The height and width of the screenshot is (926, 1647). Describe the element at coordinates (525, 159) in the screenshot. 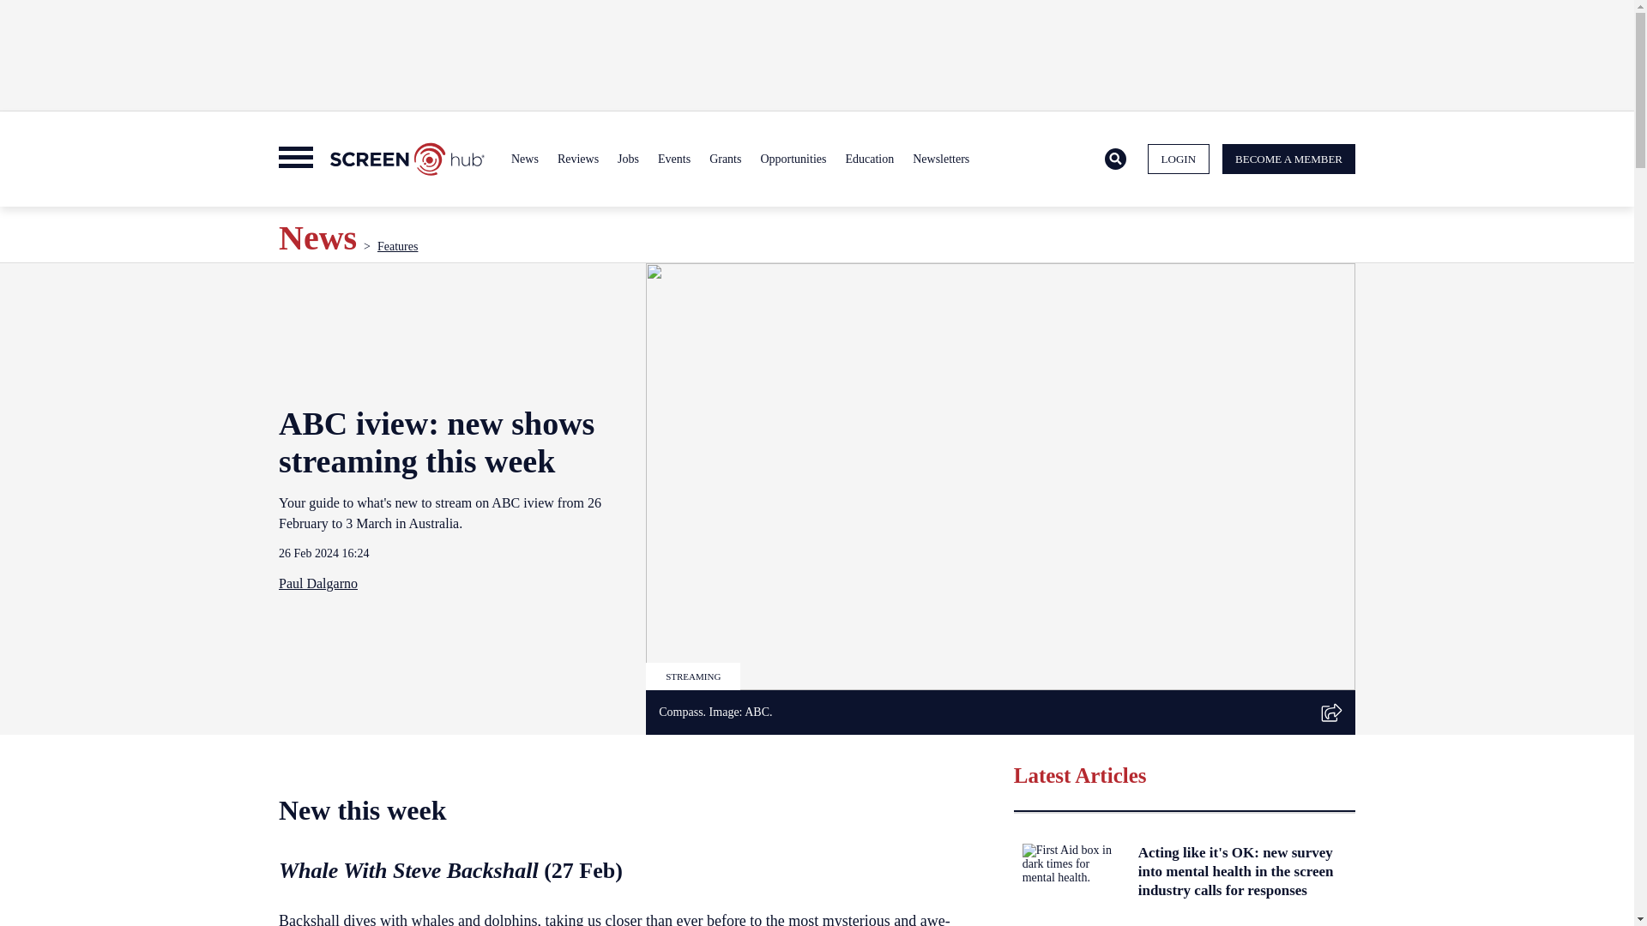

I see `News` at that location.